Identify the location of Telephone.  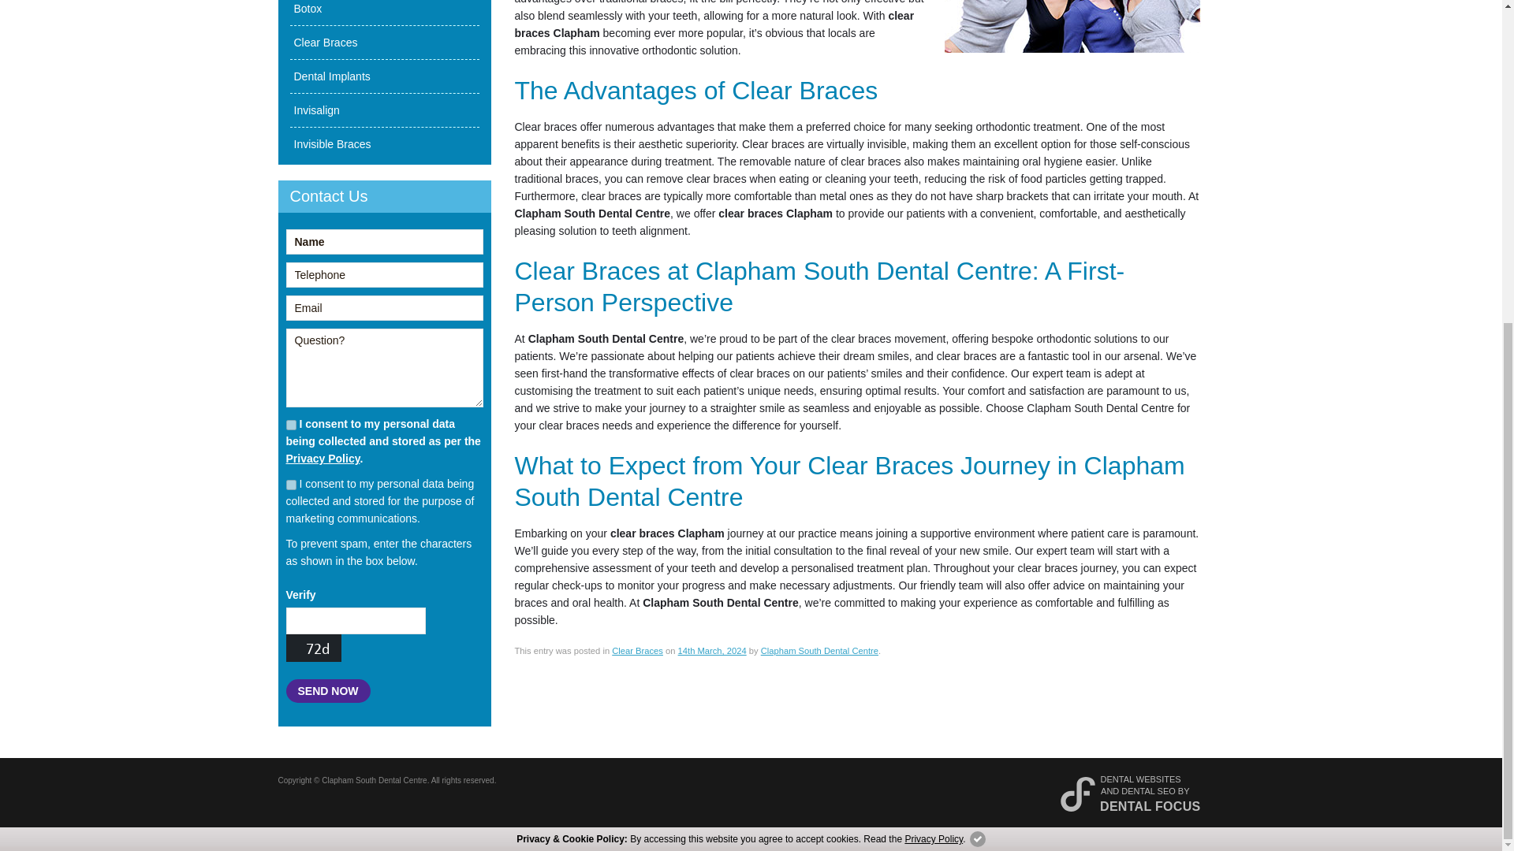
(384, 274).